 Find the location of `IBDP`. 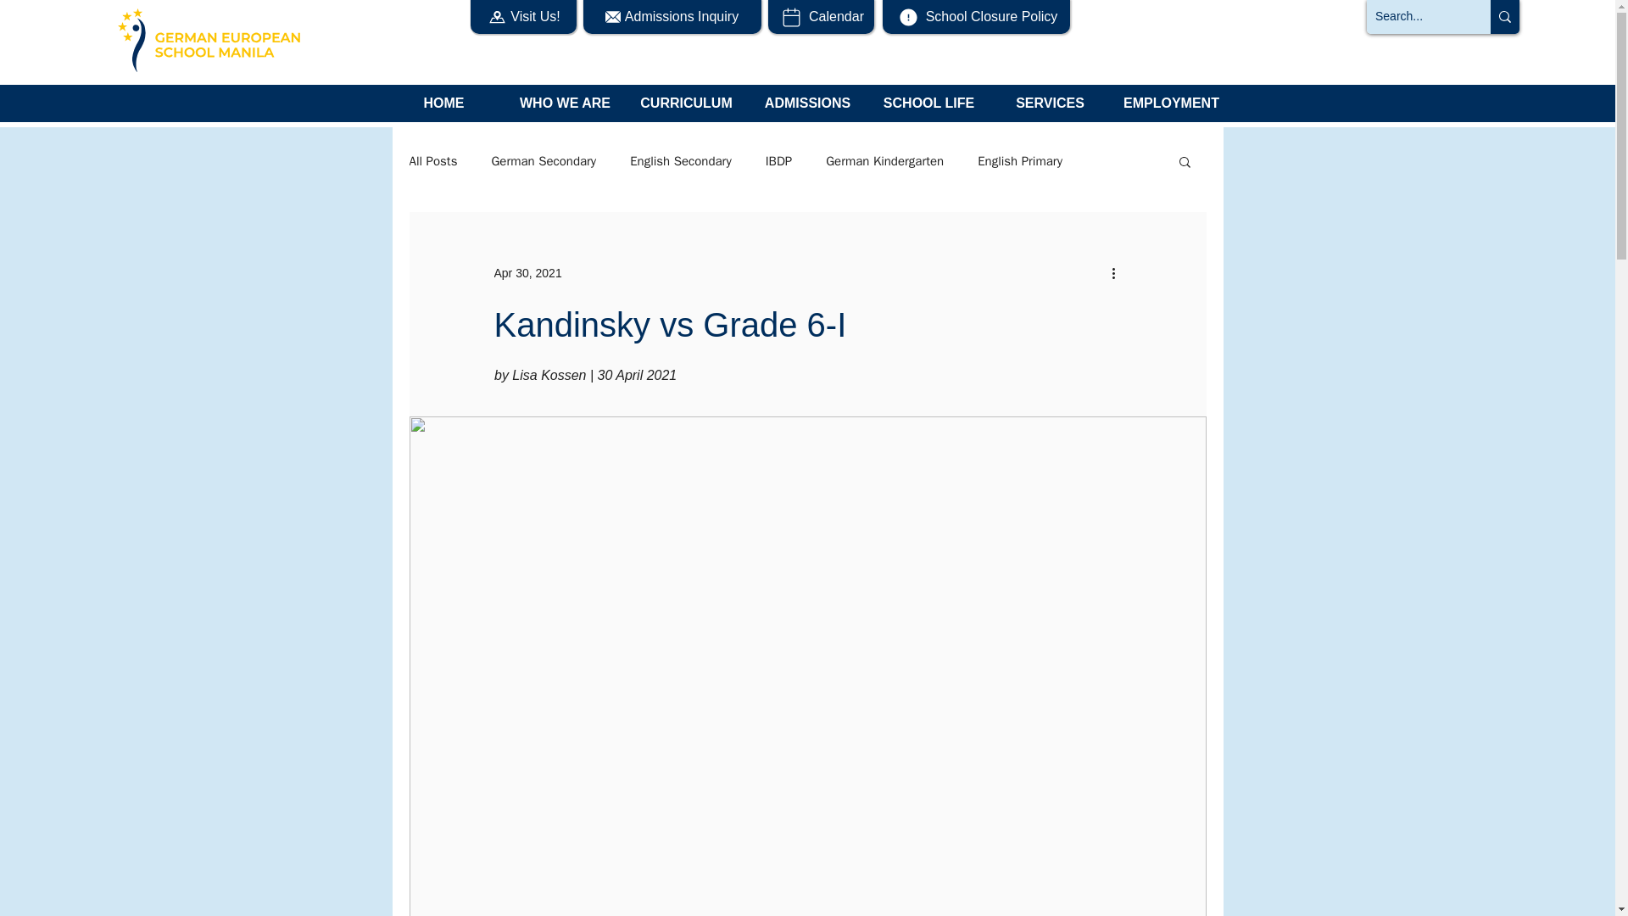

IBDP is located at coordinates (778, 160).